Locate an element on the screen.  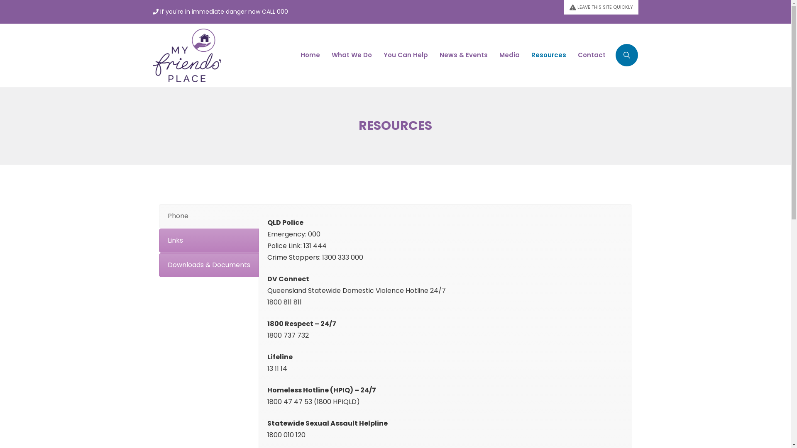
Links is located at coordinates (208, 241).